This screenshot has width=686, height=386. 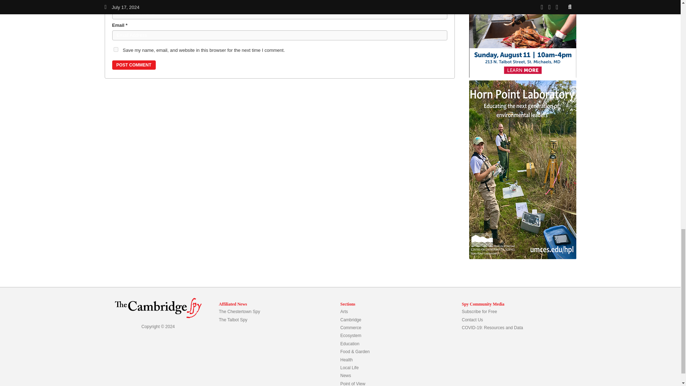 I want to click on Post Comment, so click(x=134, y=65).